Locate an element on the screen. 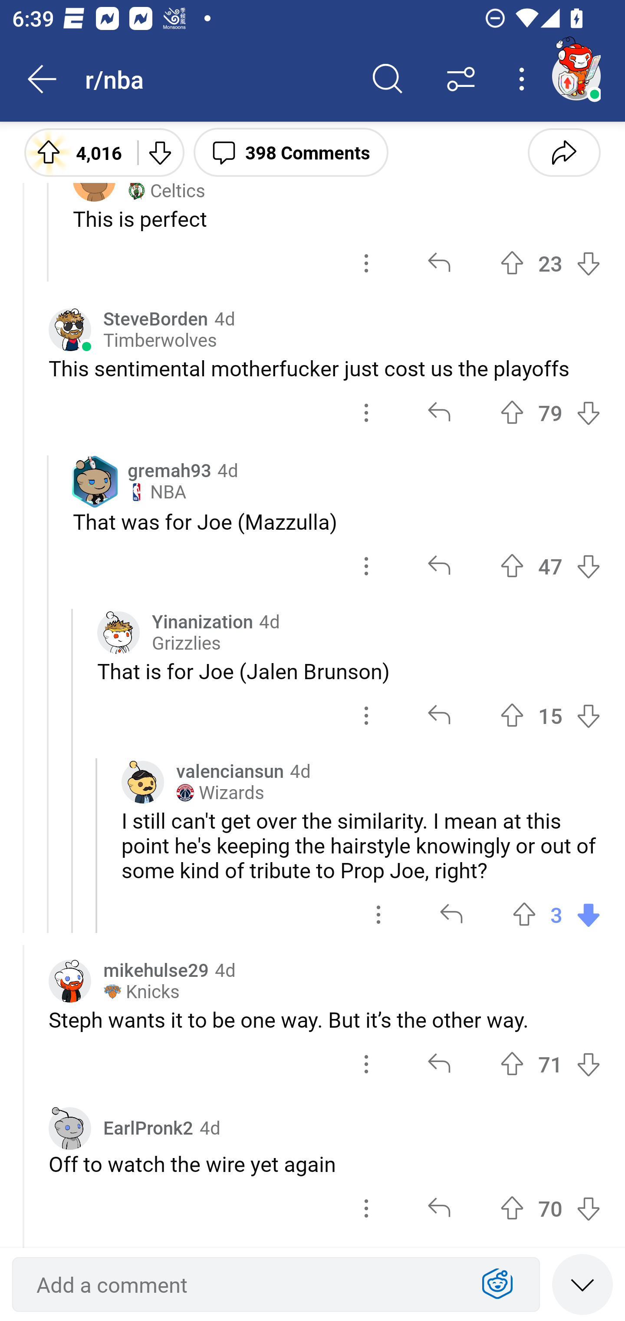 The image size is (625, 1321). Upvote 23 23 votes Downvote is located at coordinates (550, 262).